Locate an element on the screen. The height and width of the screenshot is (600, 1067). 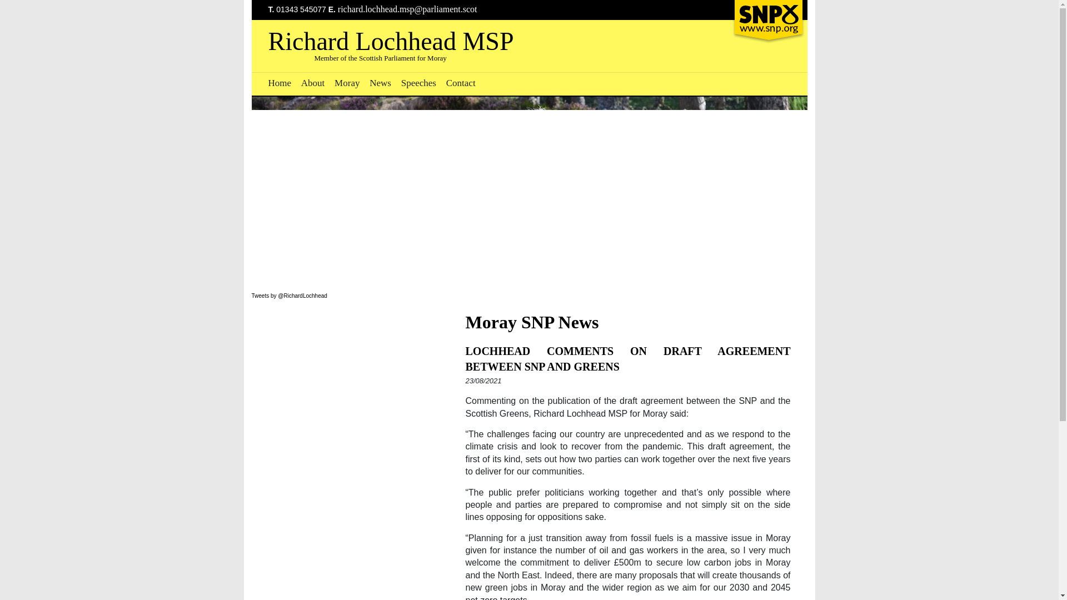
Home is located at coordinates (279, 83).